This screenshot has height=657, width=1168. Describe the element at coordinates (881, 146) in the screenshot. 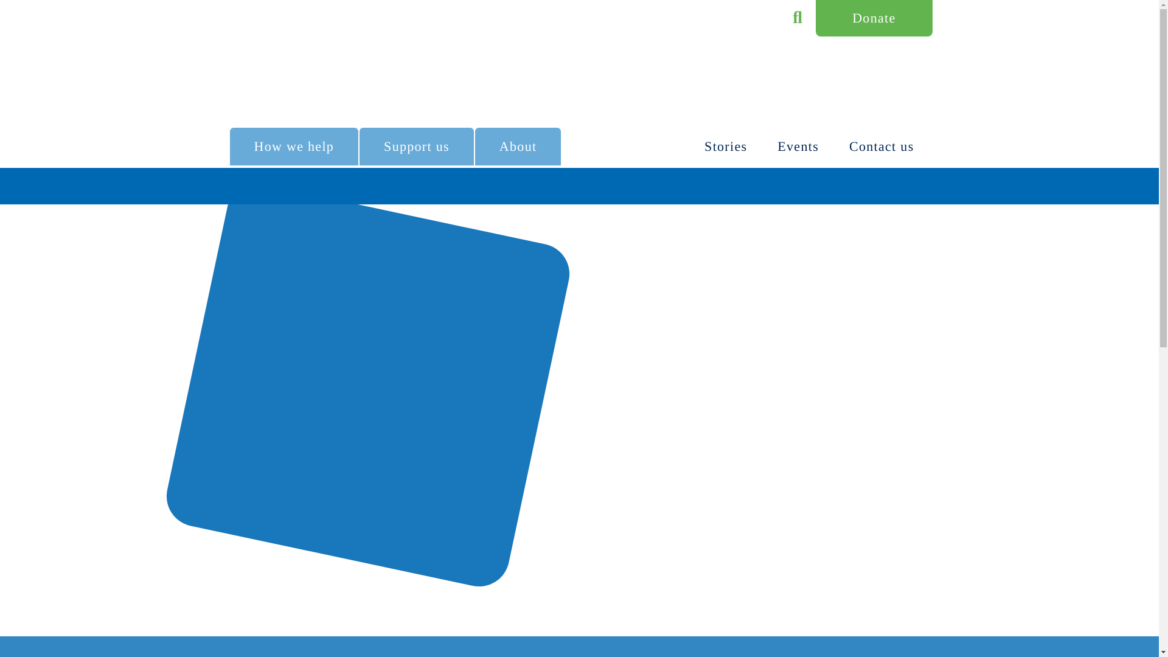

I see `Contact us` at that location.